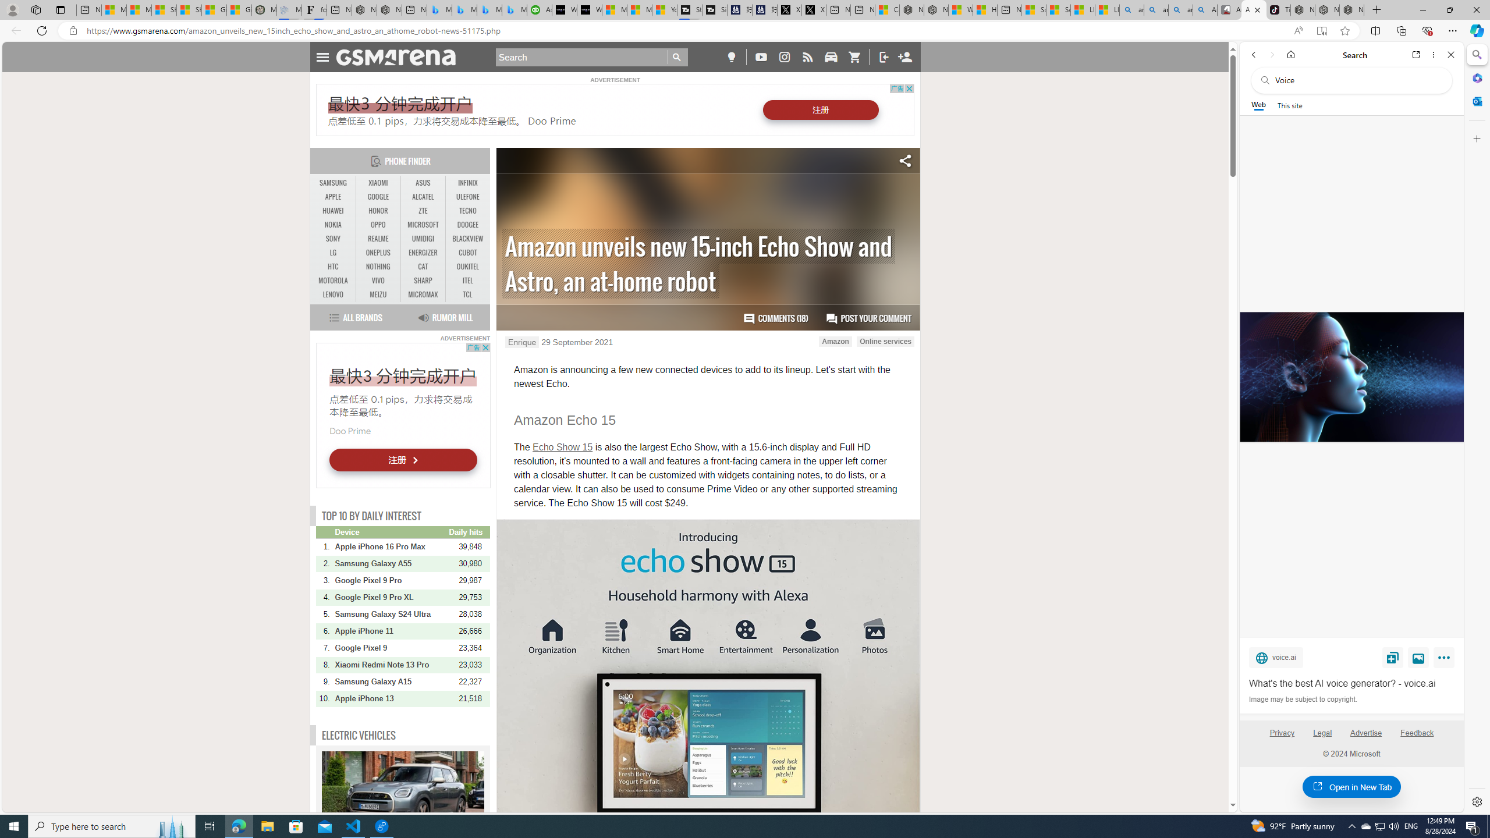 The image size is (1490, 838). What do you see at coordinates (423, 197) in the screenshot?
I see `ALCATEL` at bounding box center [423, 197].